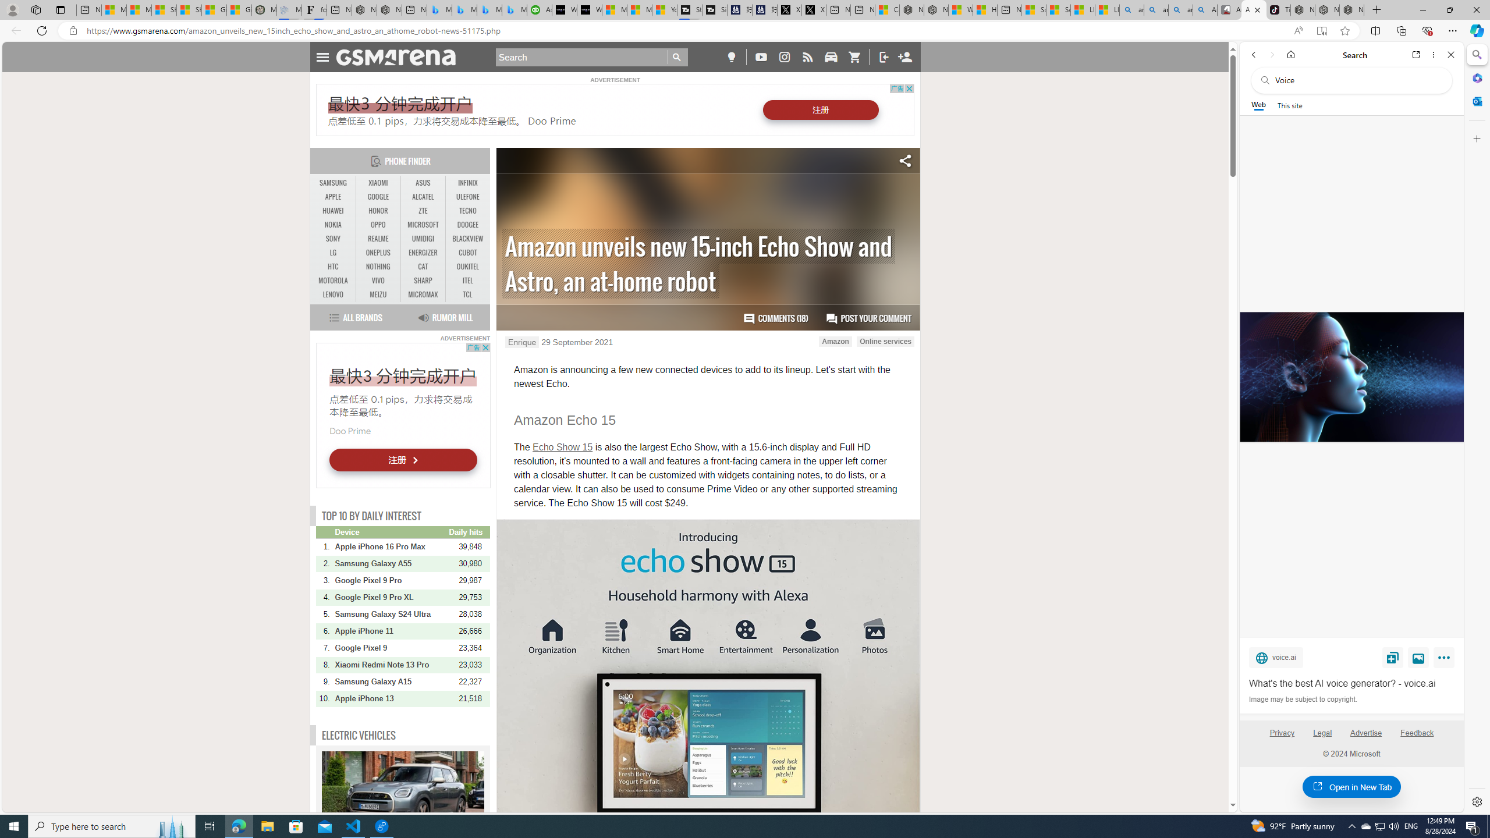 The image size is (1490, 838). What do you see at coordinates (423, 197) in the screenshot?
I see `ALCATEL` at bounding box center [423, 197].